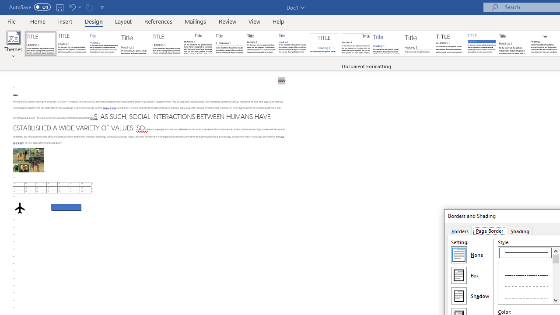 Image resolution: width=560 pixels, height=315 pixels. I want to click on Centered, so click(324, 44).